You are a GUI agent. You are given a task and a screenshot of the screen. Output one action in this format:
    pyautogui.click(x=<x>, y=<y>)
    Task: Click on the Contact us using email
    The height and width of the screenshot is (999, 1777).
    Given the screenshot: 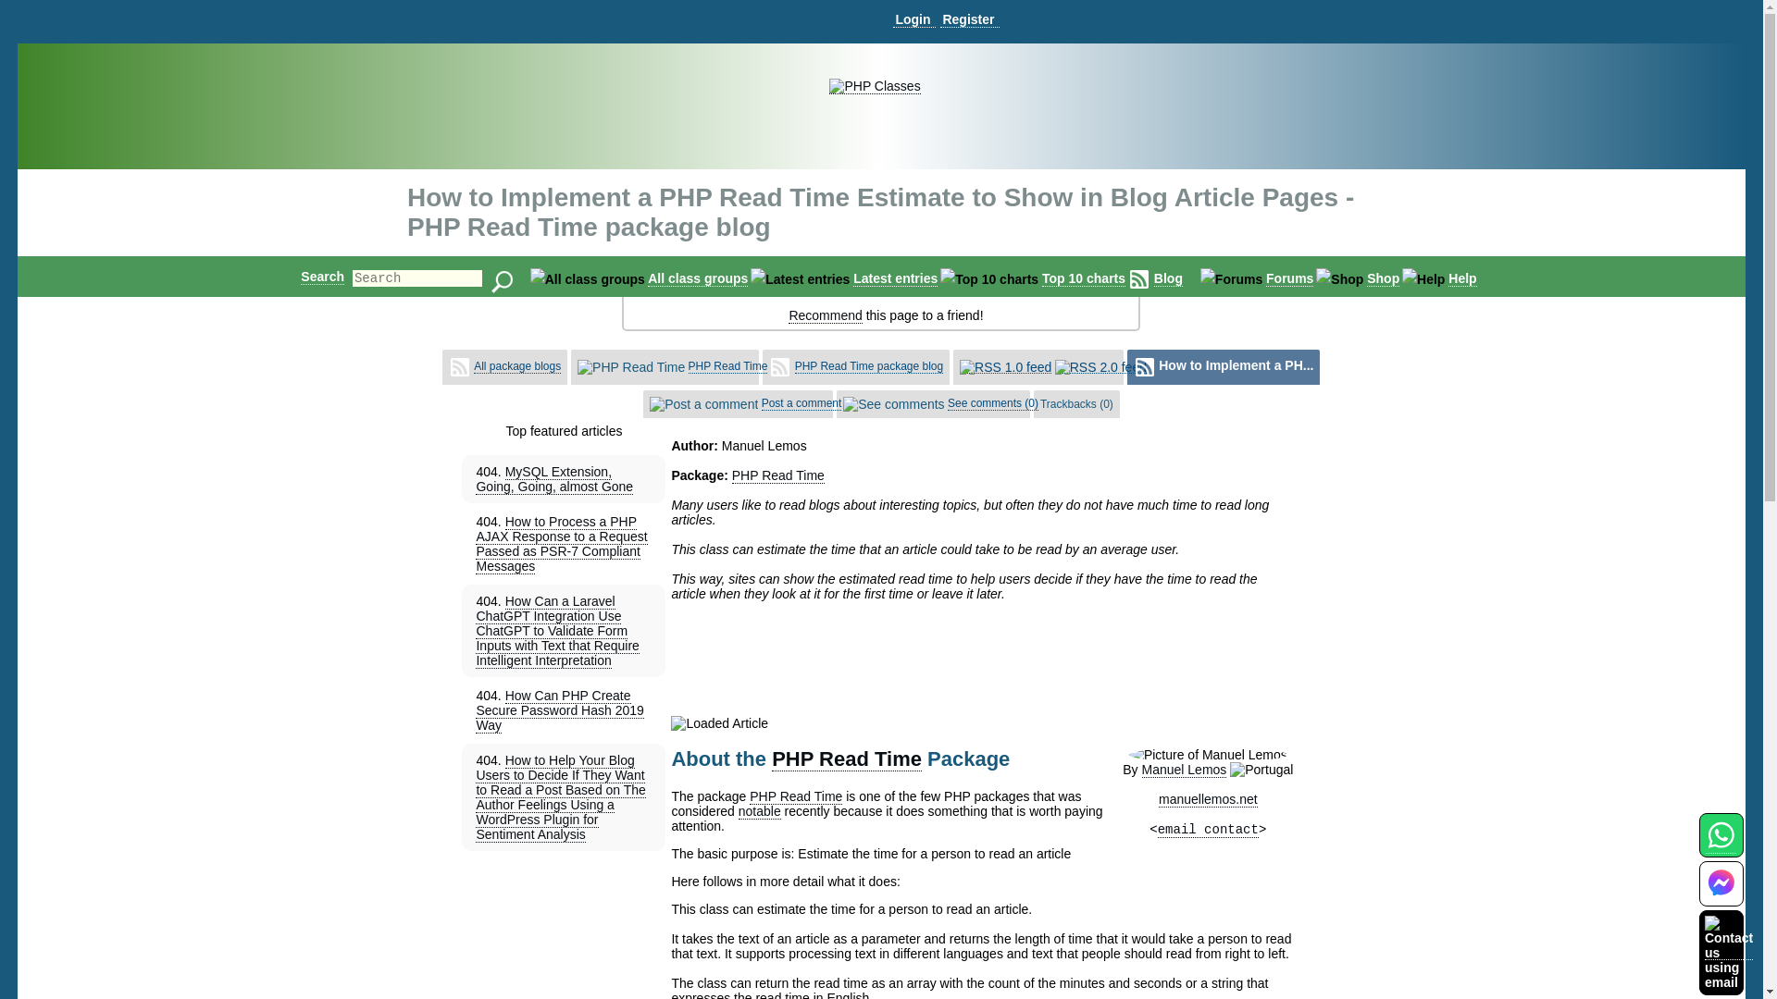 What is the action you would take?
    pyautogui.click(x=1728, y=951)
    